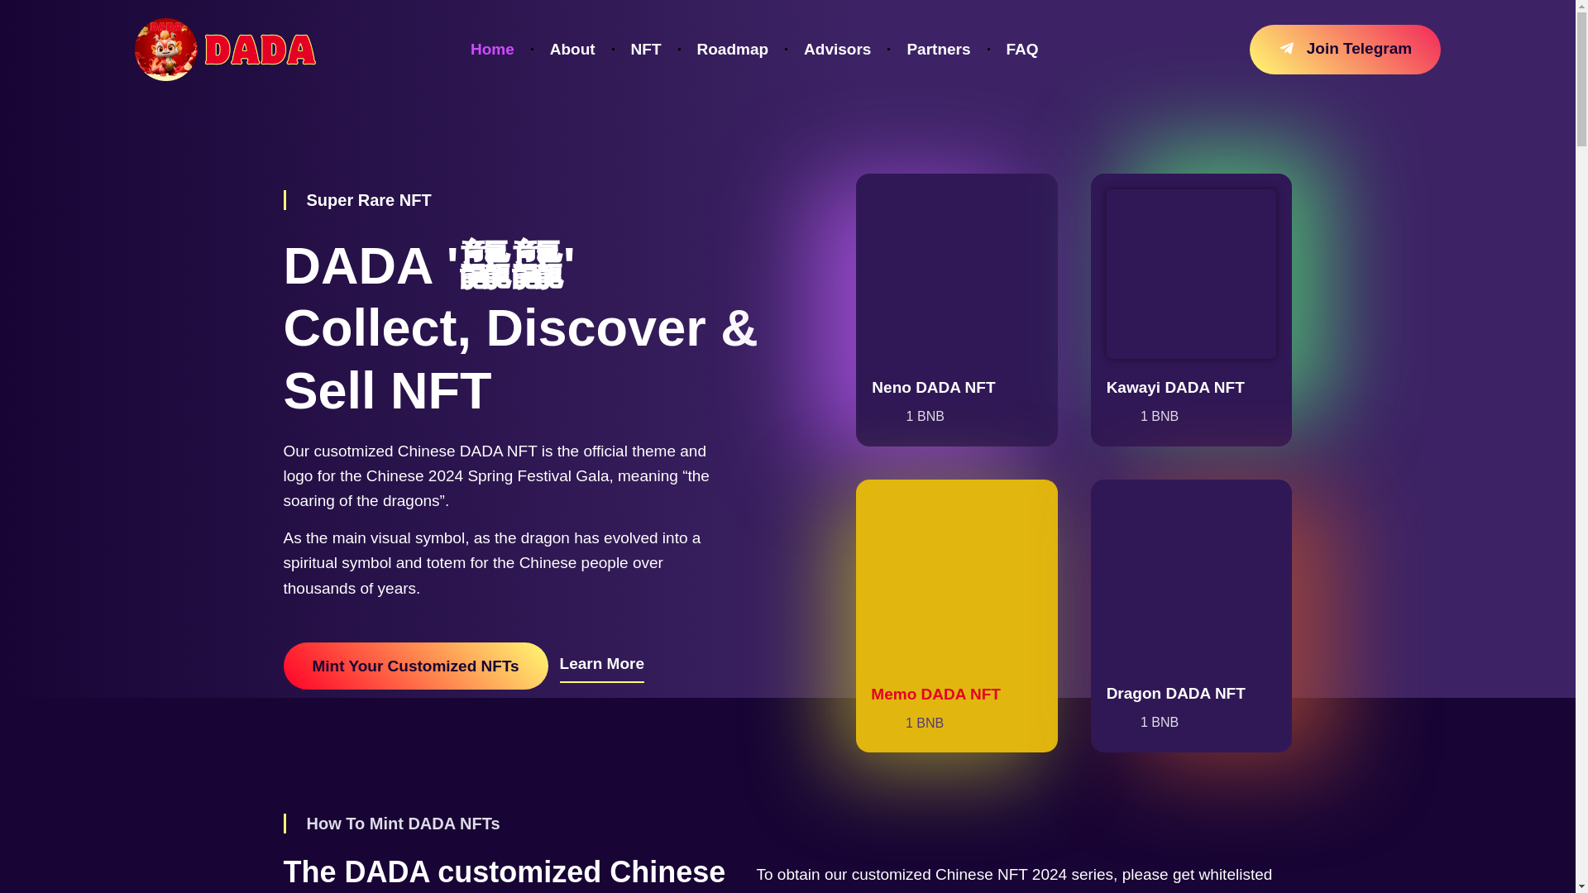 The height and width of the screenshot is (893, 1588). What do you see at coordinates (492, 49) in the screenshot?
I see `Home` at bounding box center [492, 49].